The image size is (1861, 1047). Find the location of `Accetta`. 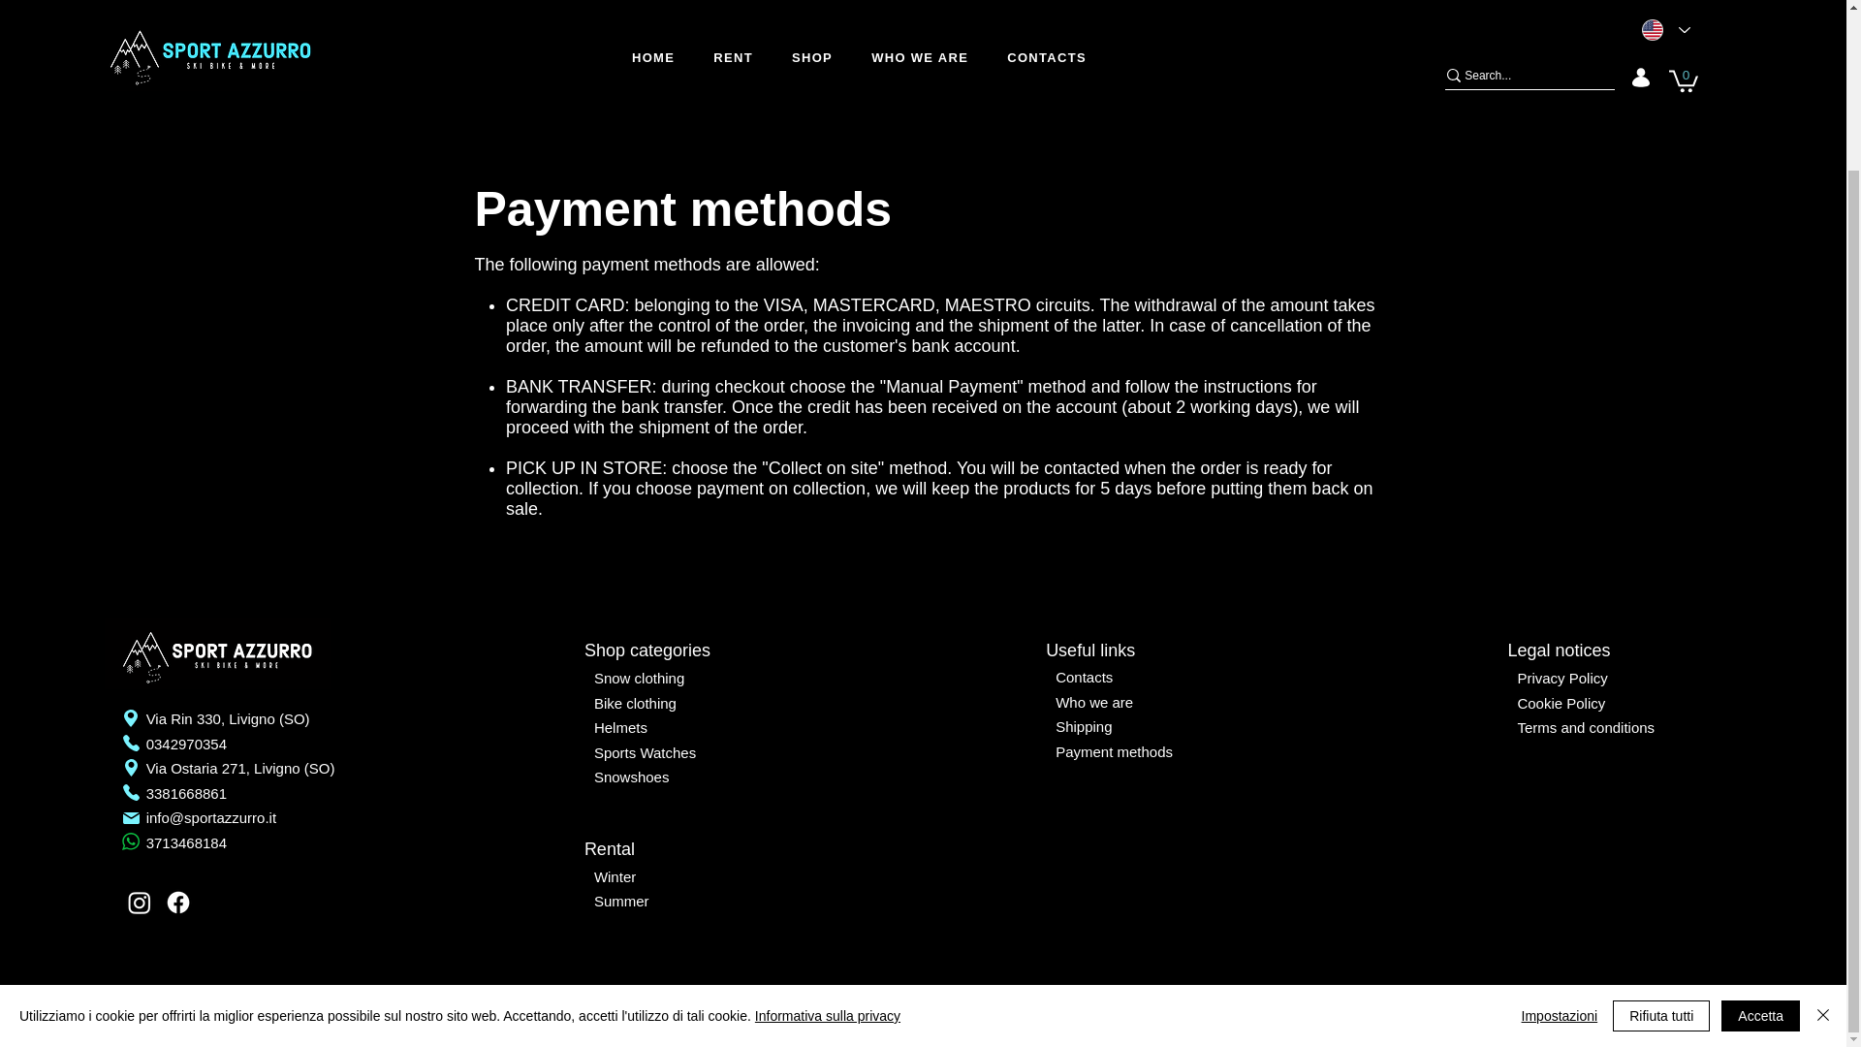

Accetta is located at coordinates (1760, 826).